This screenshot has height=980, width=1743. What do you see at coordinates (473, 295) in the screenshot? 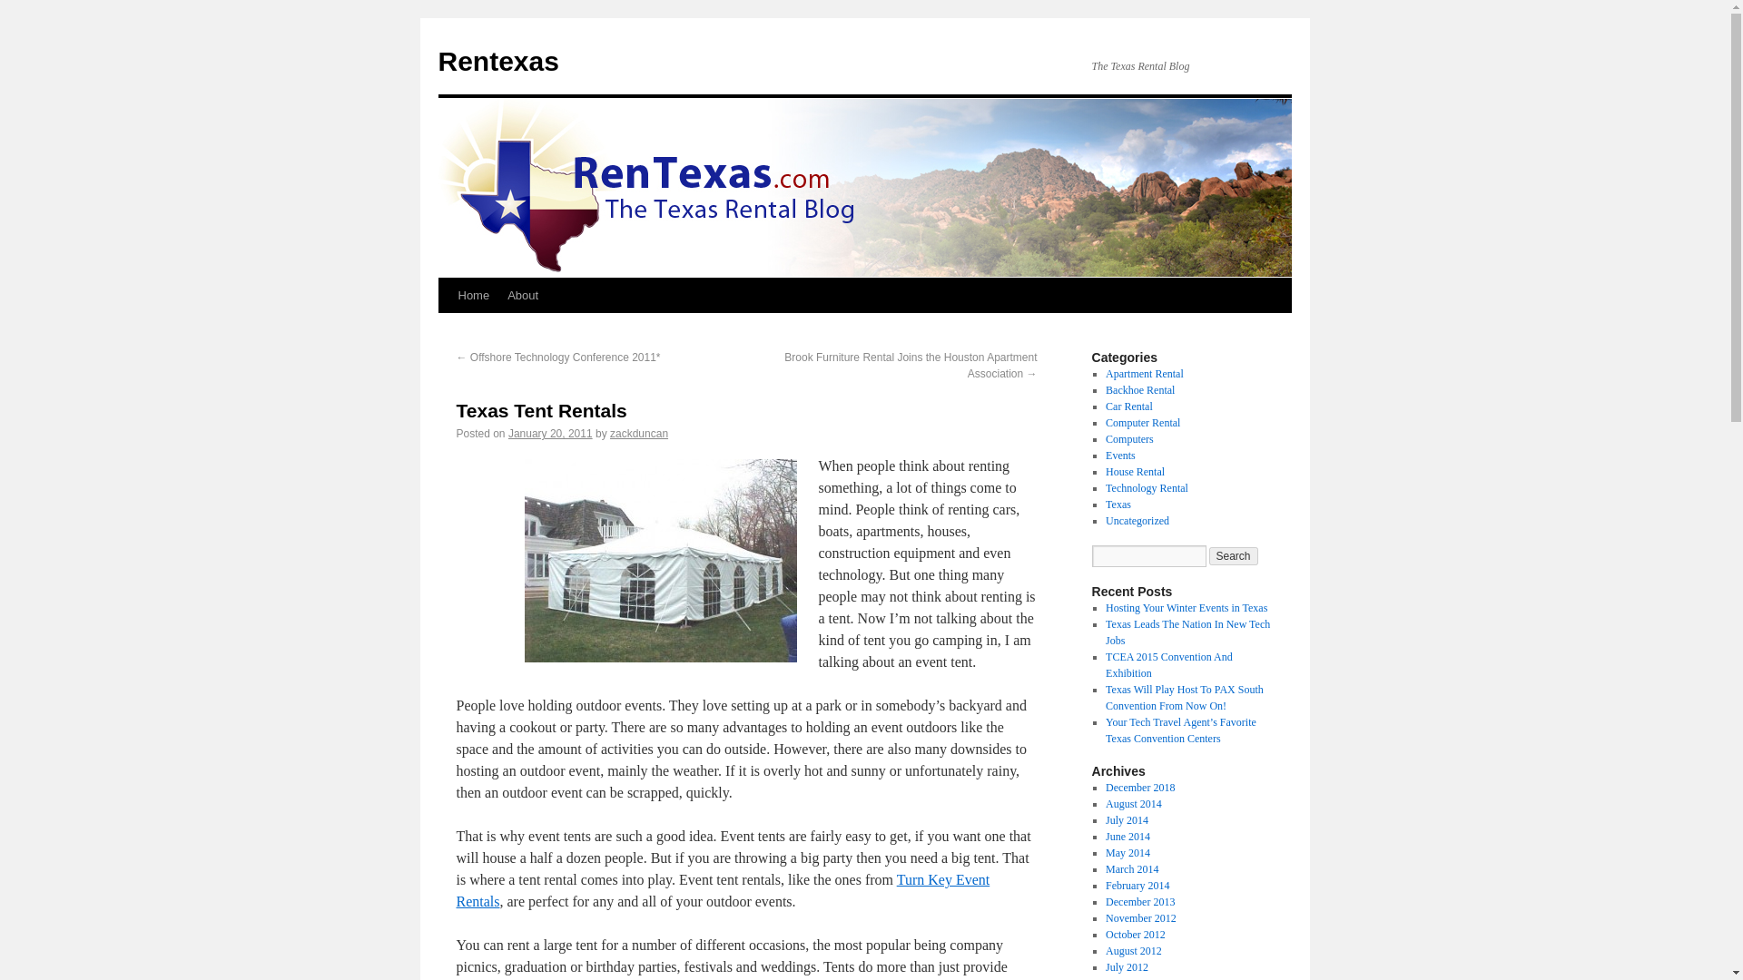
I see `Home` at bounding box center [473, 295].